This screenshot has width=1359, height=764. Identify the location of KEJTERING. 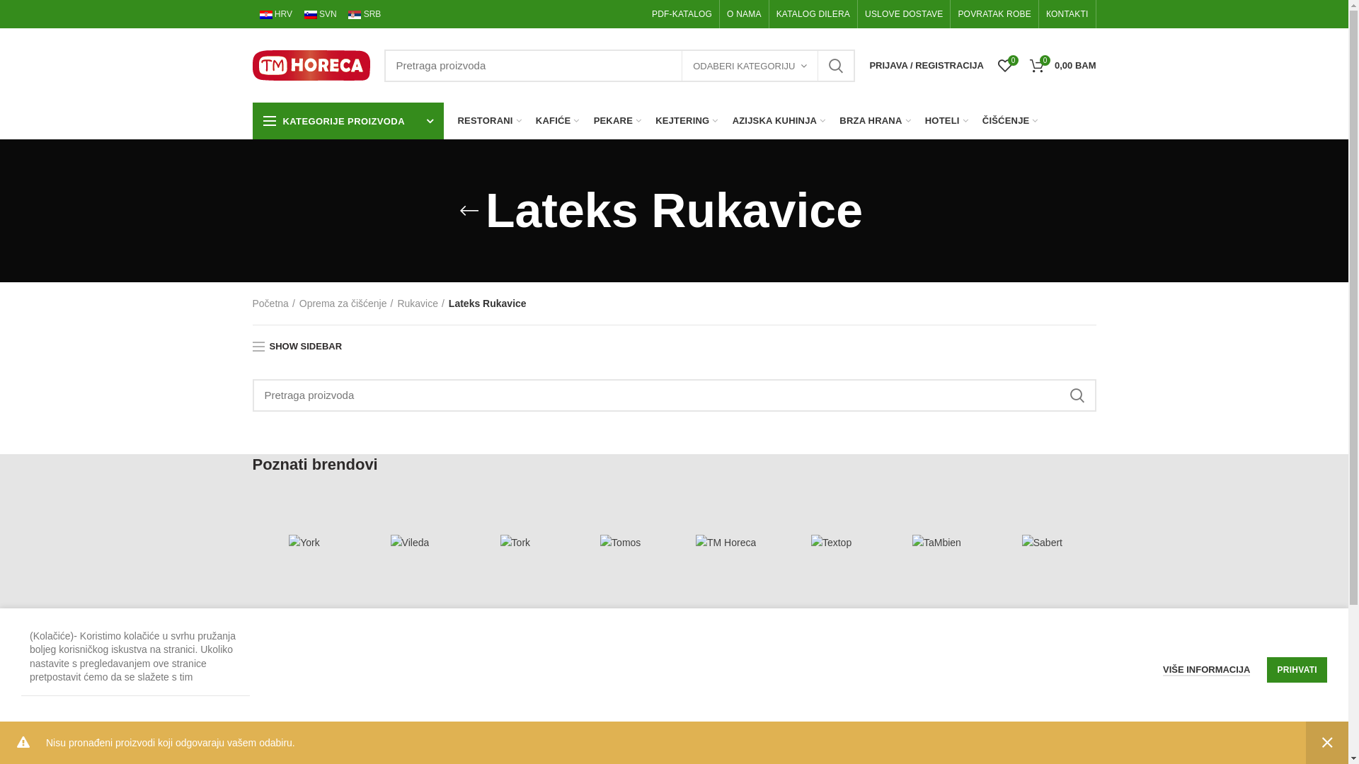
(687, 121).